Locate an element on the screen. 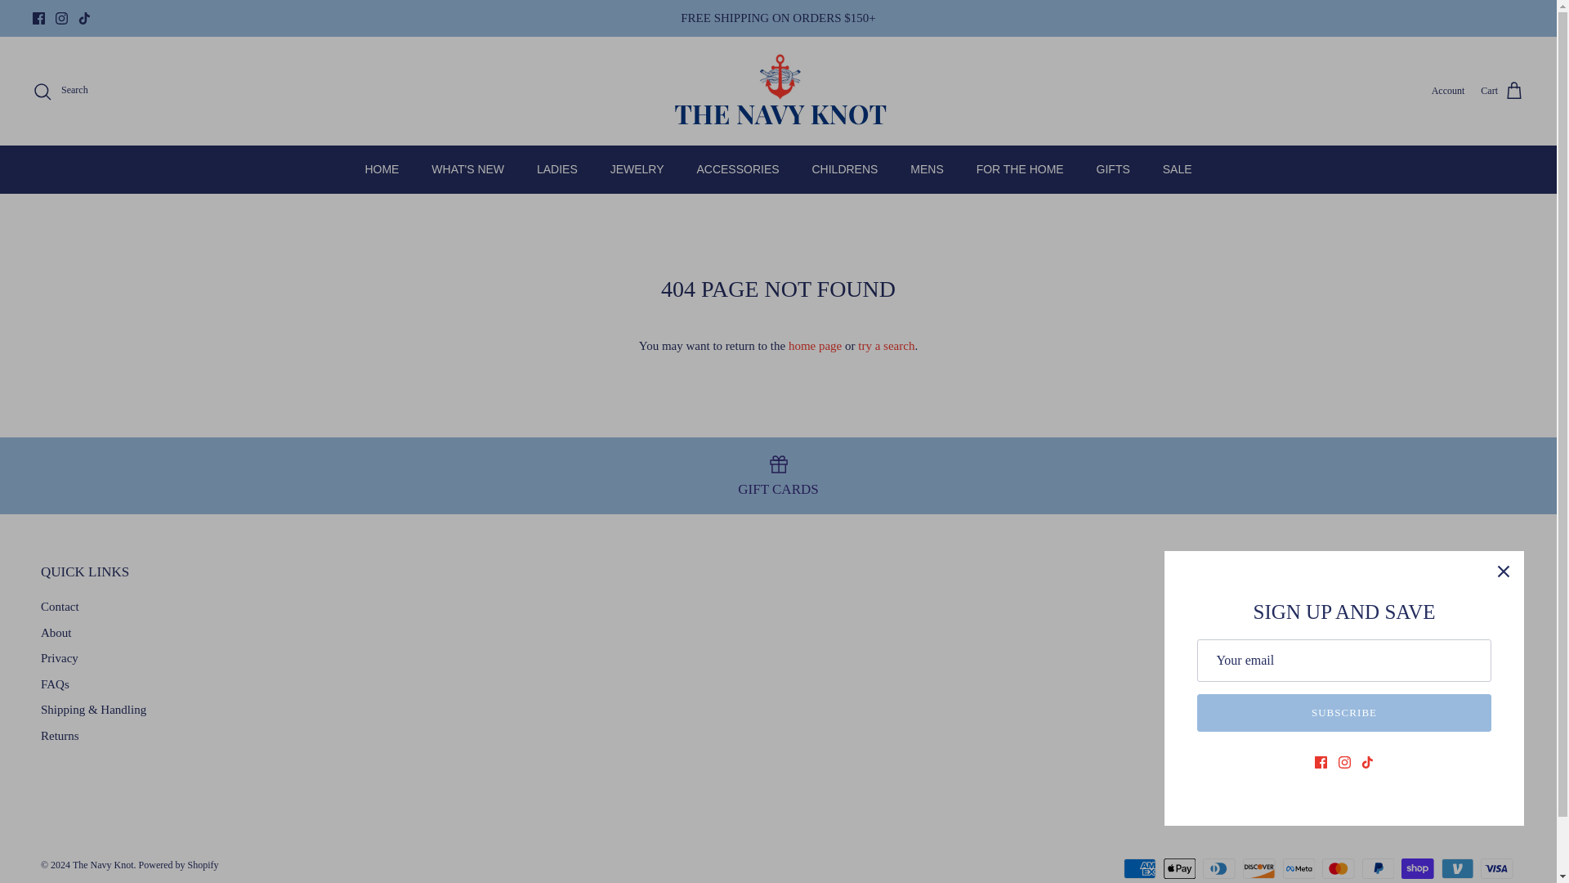 Image resolution: width=1569 pixels, height=883 pixels. ACCESSORIES is located at coordinates (737, 170).